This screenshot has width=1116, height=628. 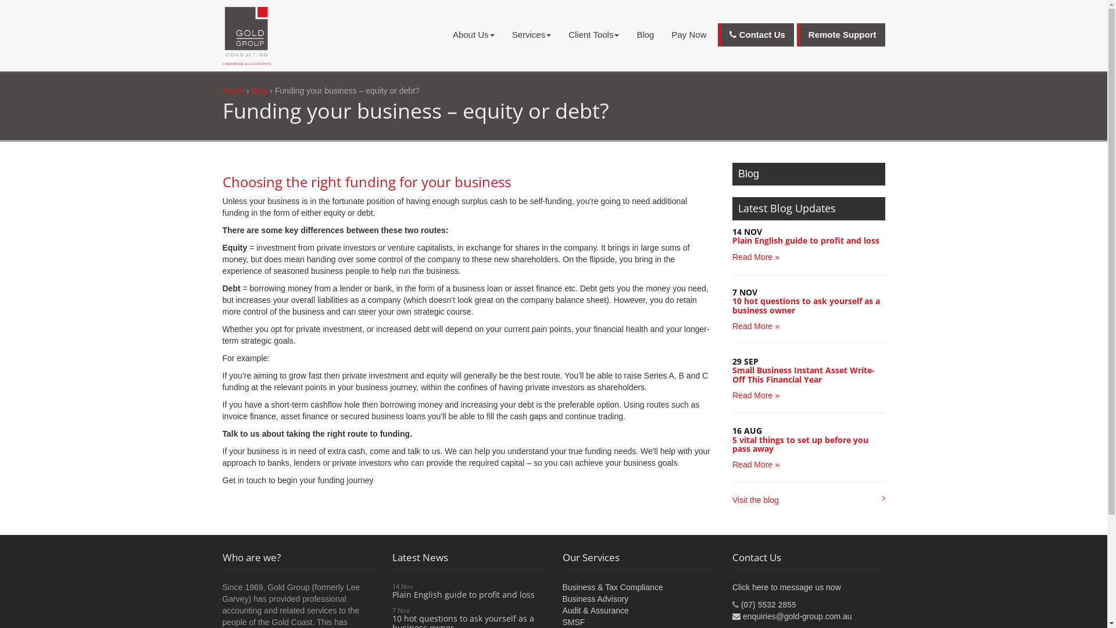 What do you see at coordinates (233, 91) in the screenshot?
I see `Home` at bounding box center [233, 91].